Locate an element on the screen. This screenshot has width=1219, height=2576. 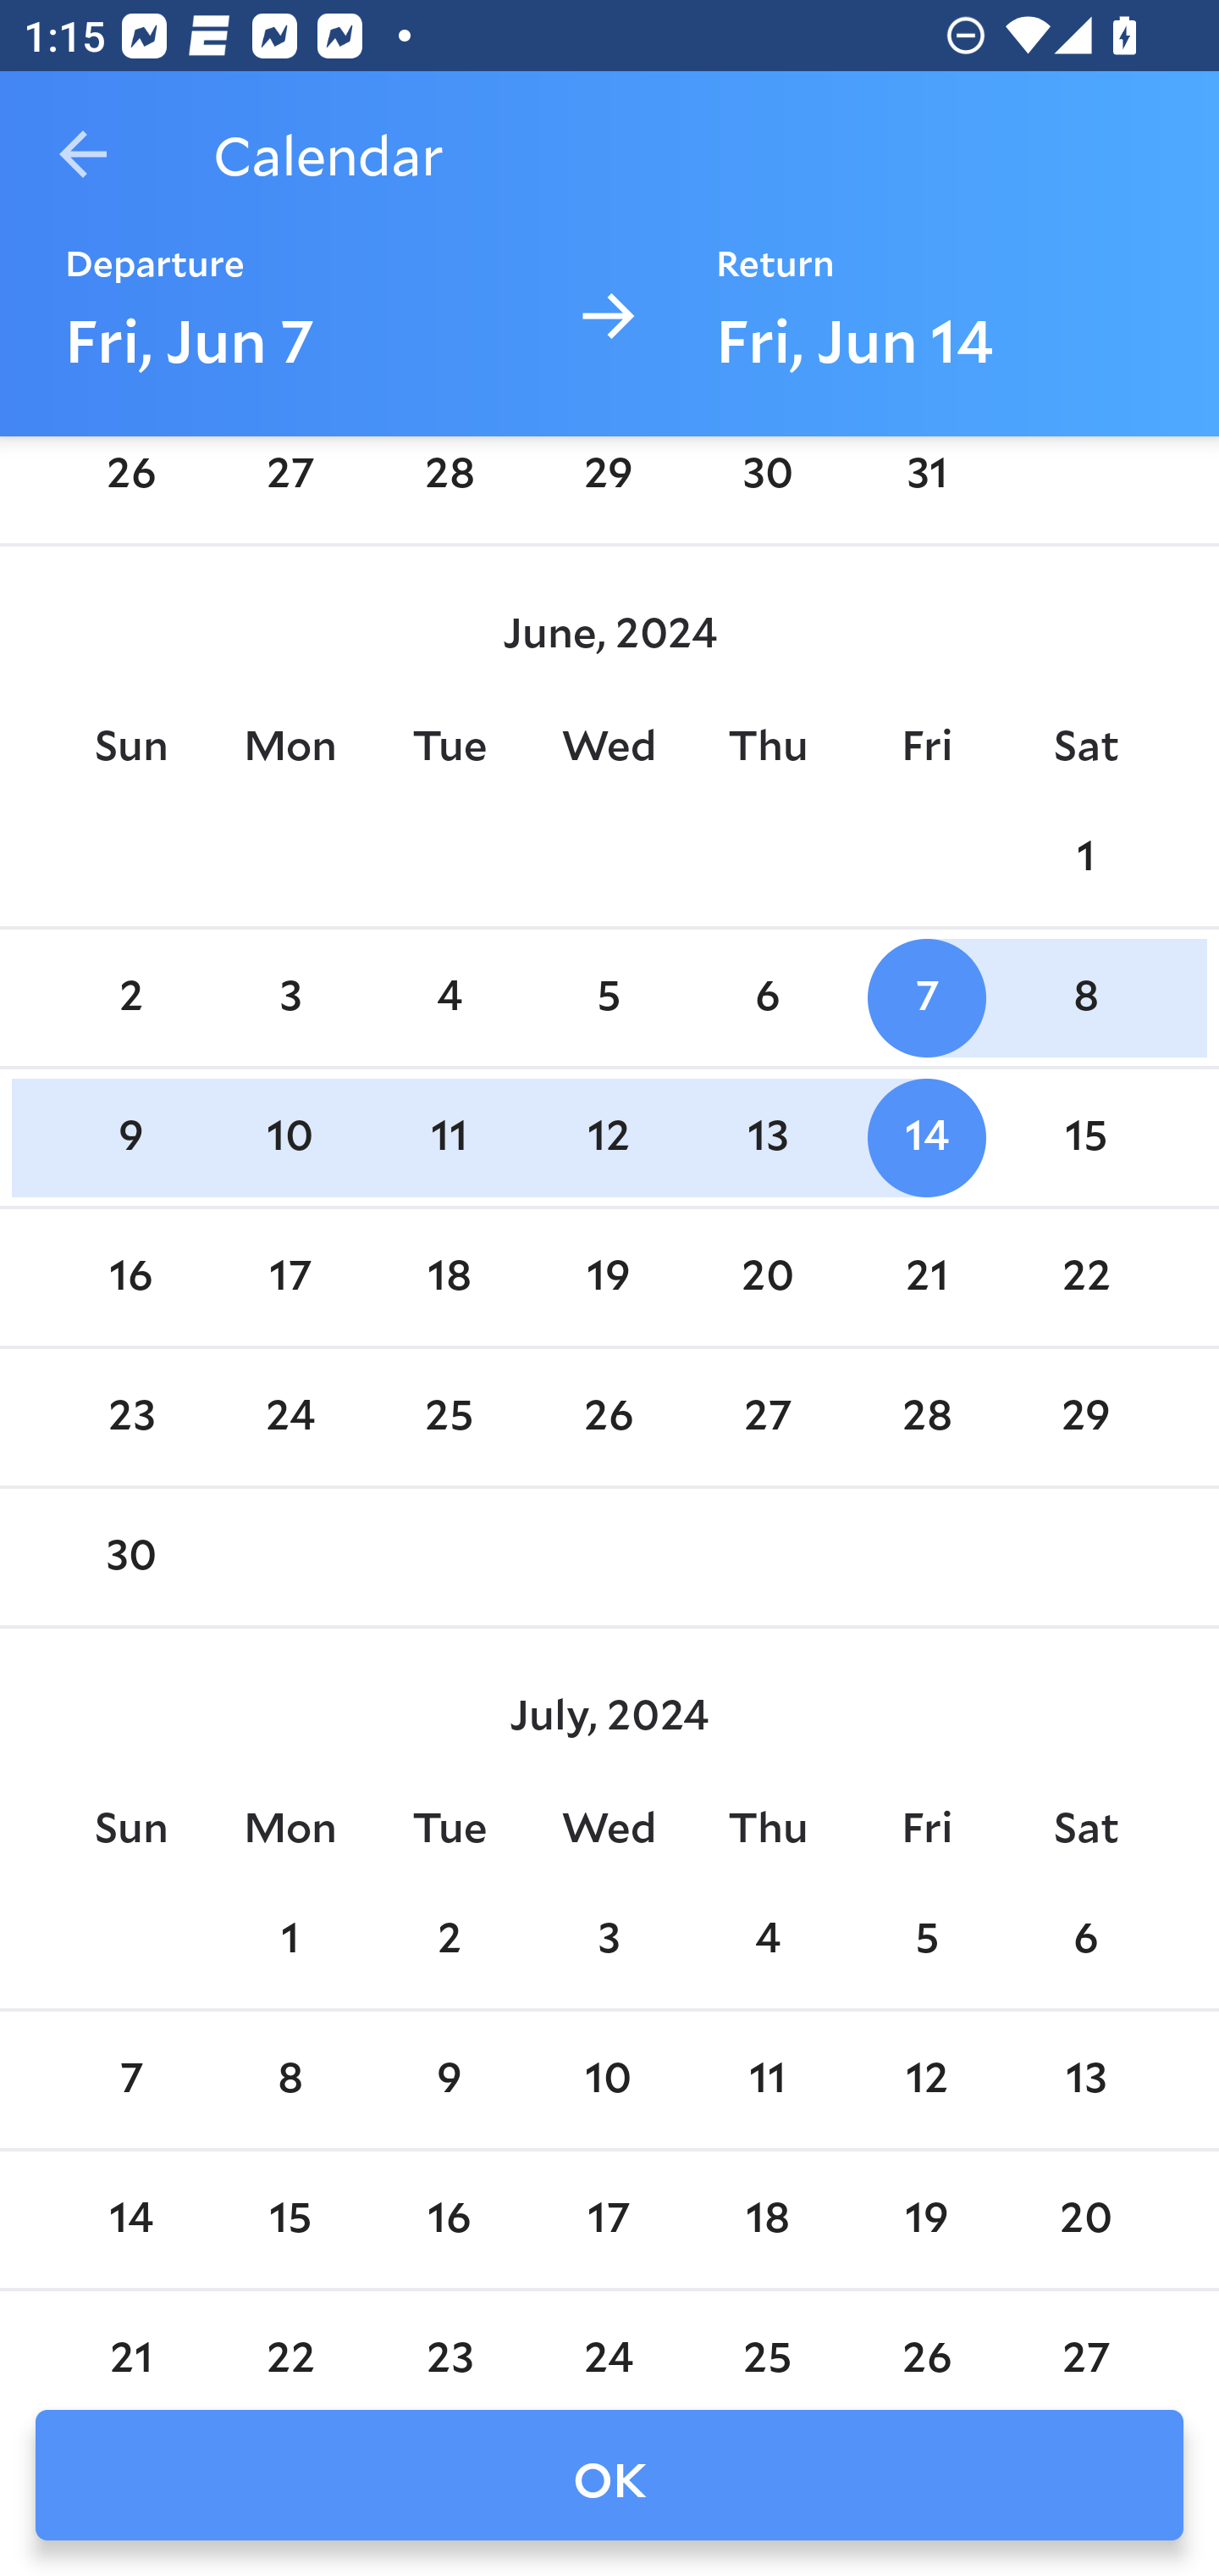
5 is located at coordinates (926, 1940).